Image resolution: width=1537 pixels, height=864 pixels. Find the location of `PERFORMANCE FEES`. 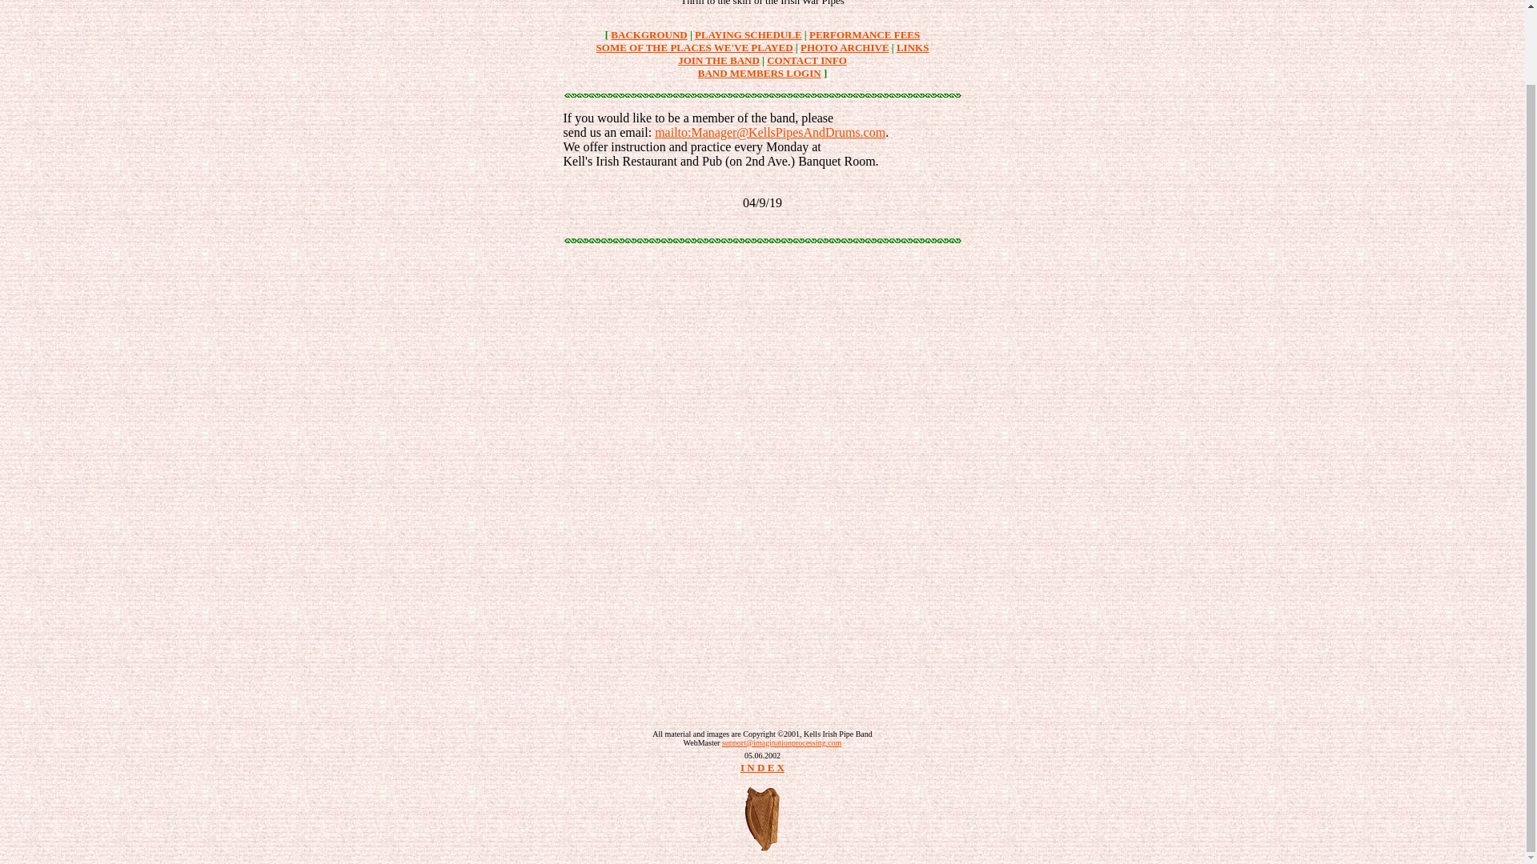

PERFORMANCE FEES is located at coordinates (865, 34).